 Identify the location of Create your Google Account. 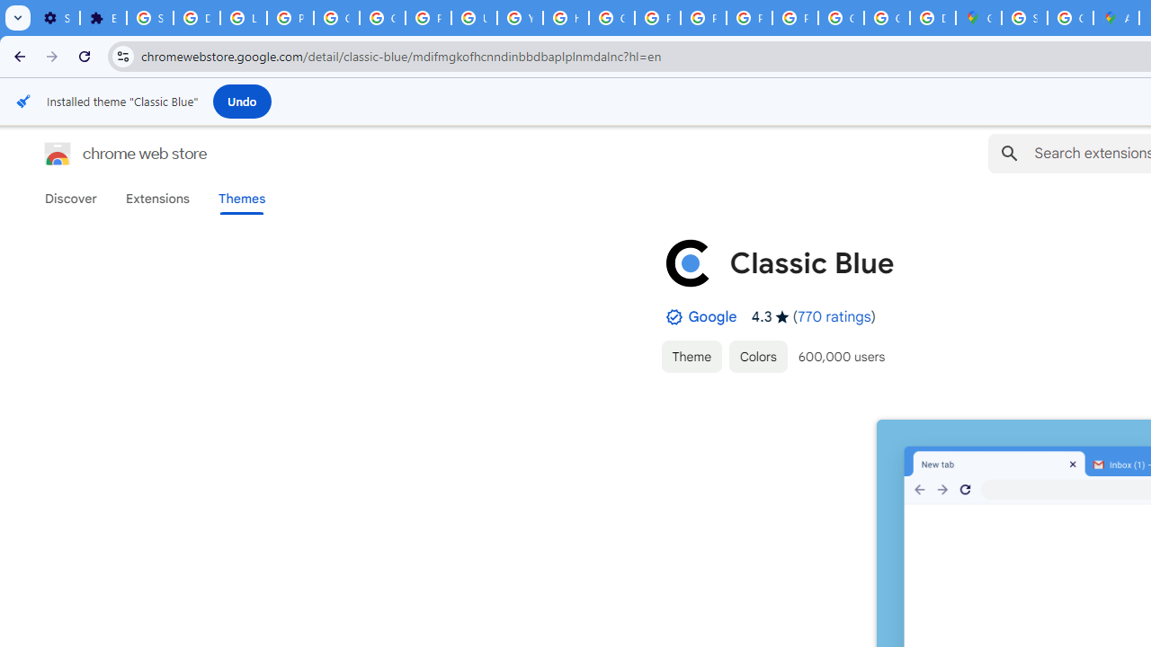
(1070, 18).